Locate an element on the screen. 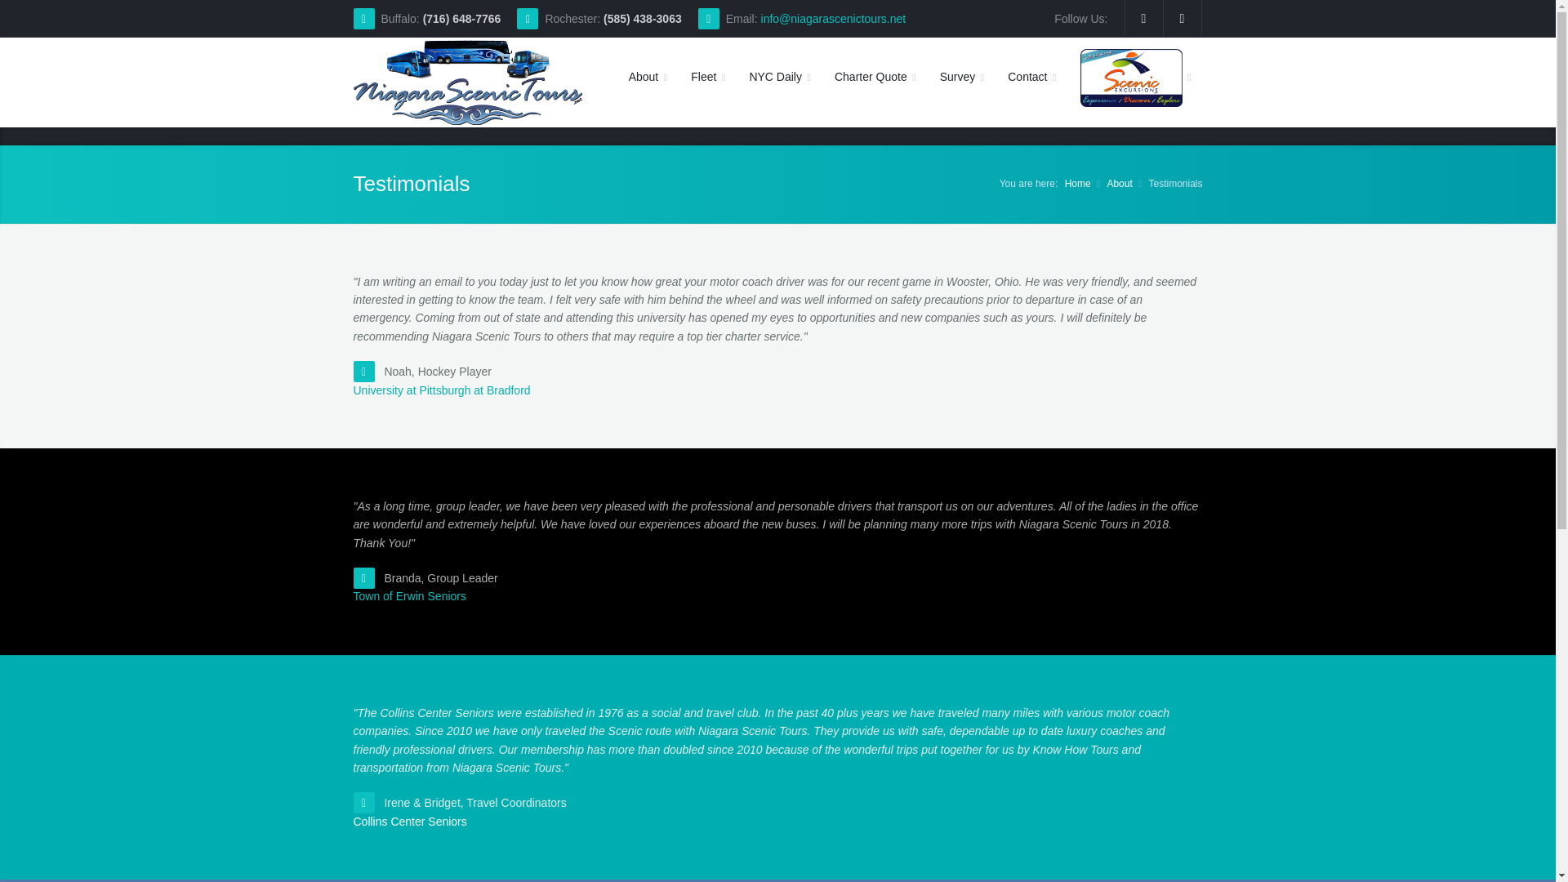  About is located at coordinates (1119, 184).